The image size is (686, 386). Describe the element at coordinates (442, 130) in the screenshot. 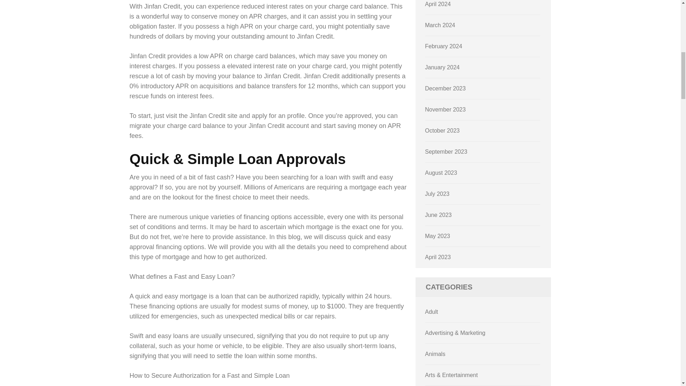

I see `October 2023` at that location.